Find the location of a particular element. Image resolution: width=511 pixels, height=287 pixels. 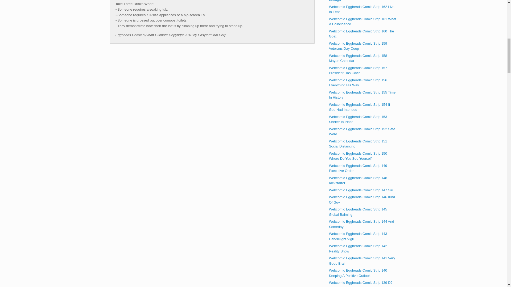

Webcomic Eggheads Comic Strip 159 Veterans Day Coup is located at coordinates (358, 46).